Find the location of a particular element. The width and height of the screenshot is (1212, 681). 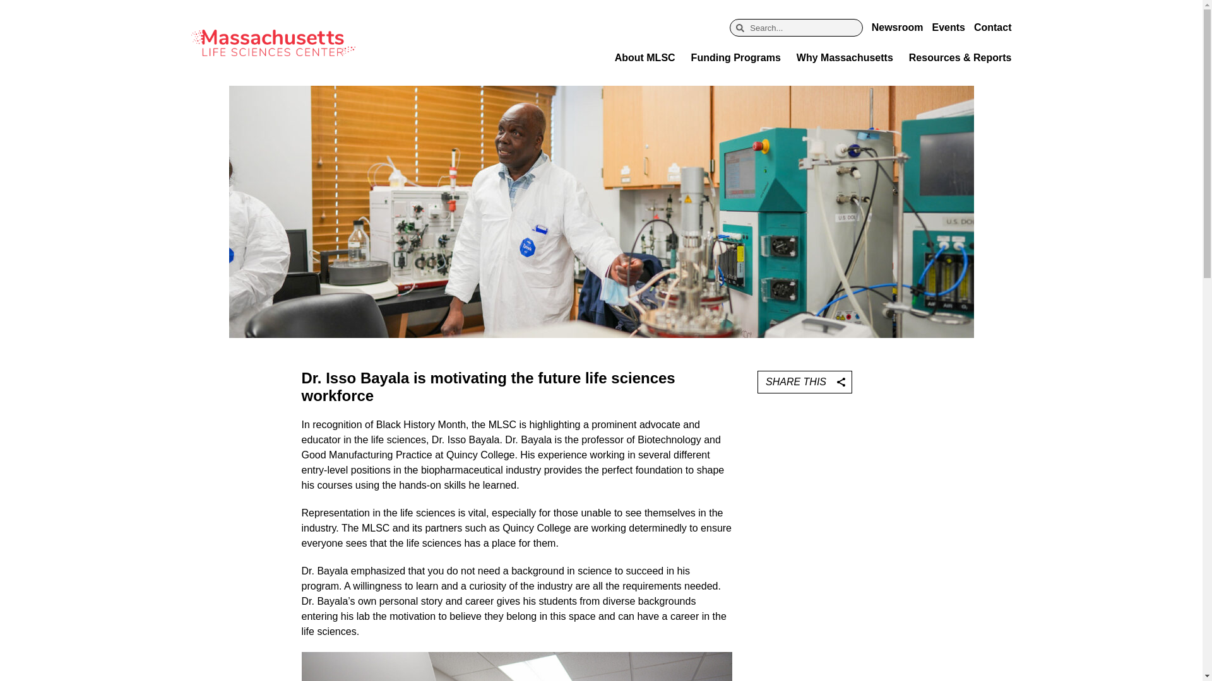

Newsroom is located at coordinates (898, 28).